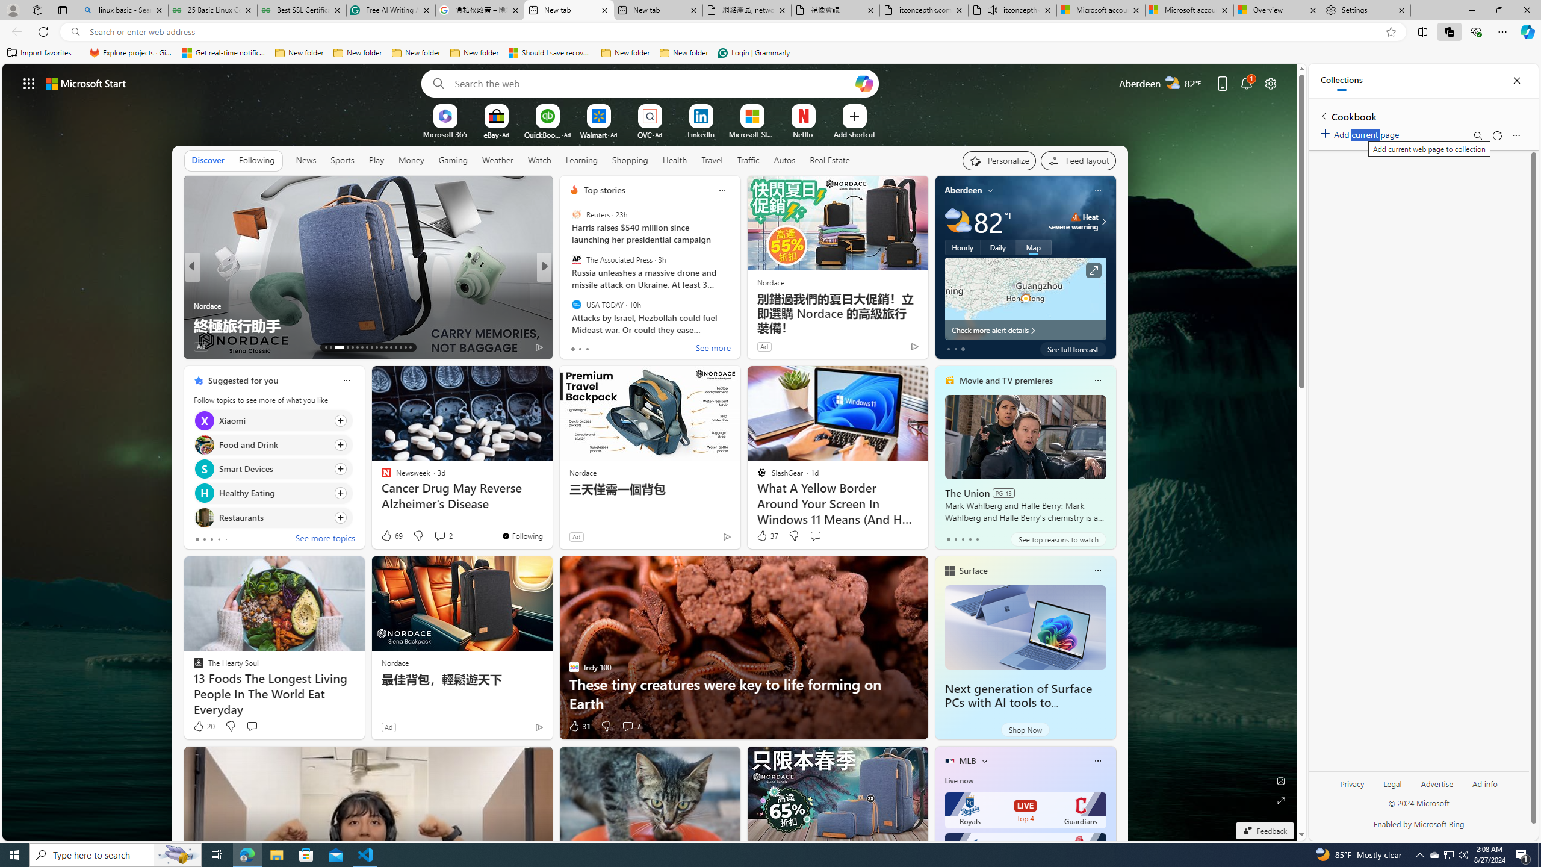 This screenshot has height=867, width=1541. What do you see at coordinates (1073, 222) in the screenshot?
I see `Heat - Severe Heat severe warning` at bounding box center [1073, 222].